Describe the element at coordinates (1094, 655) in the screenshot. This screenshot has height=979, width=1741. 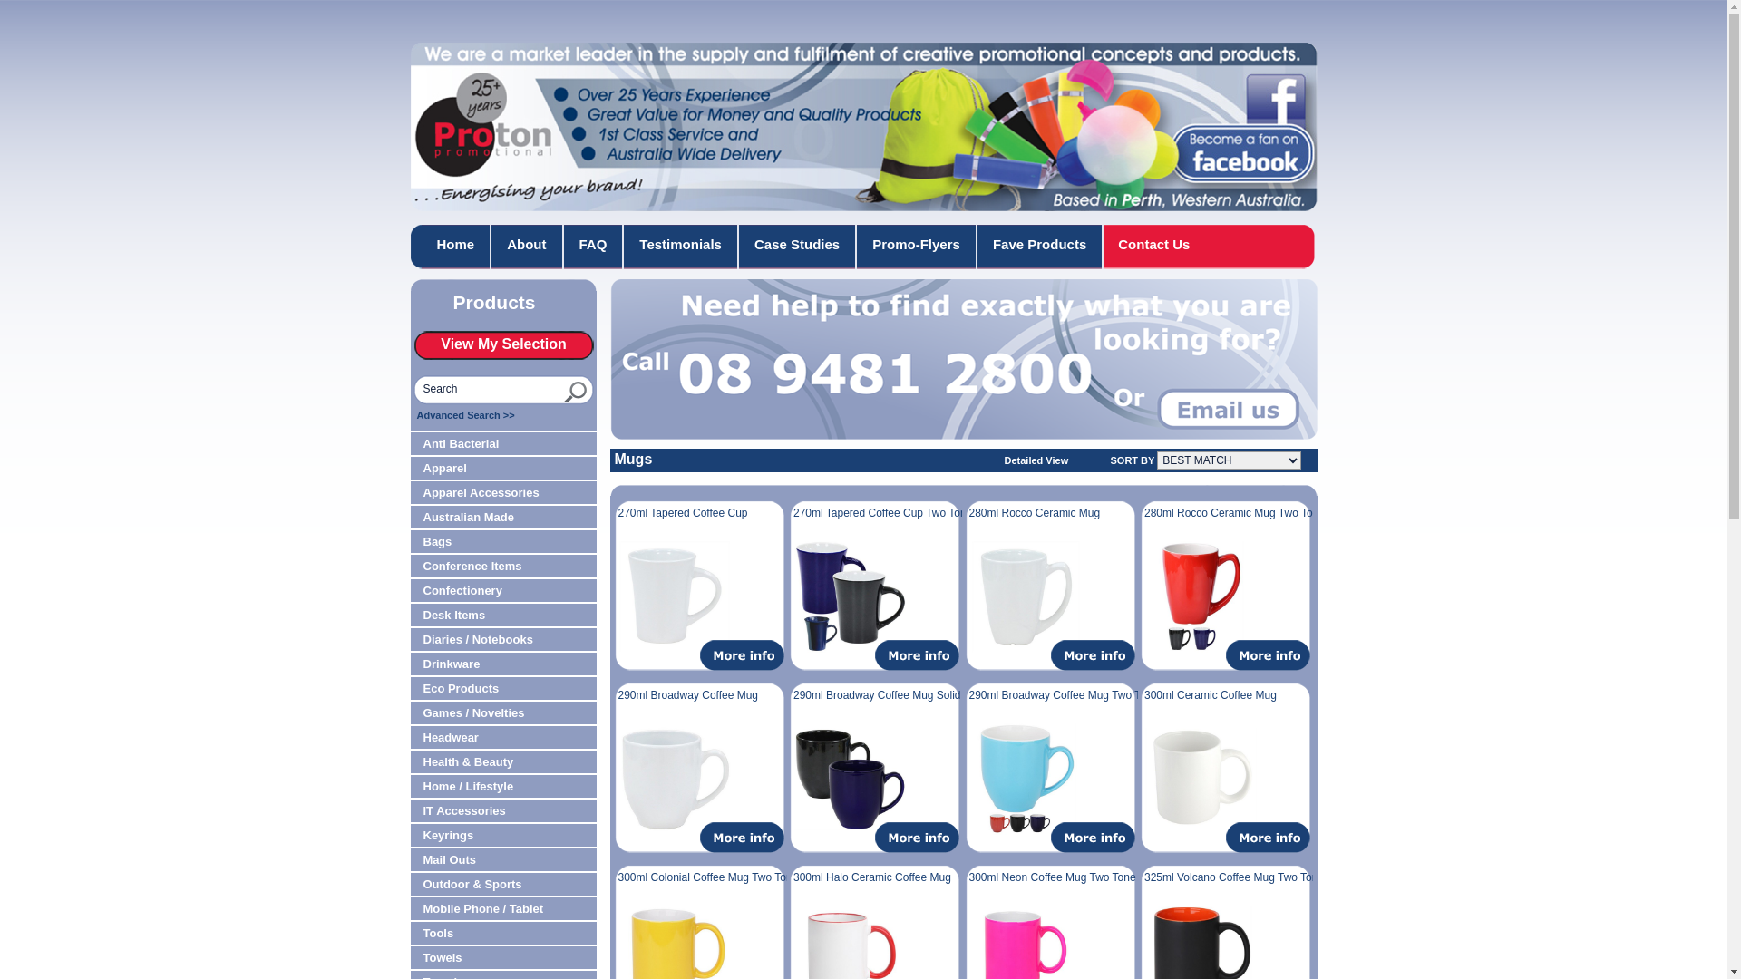
I see `      ` at that location.